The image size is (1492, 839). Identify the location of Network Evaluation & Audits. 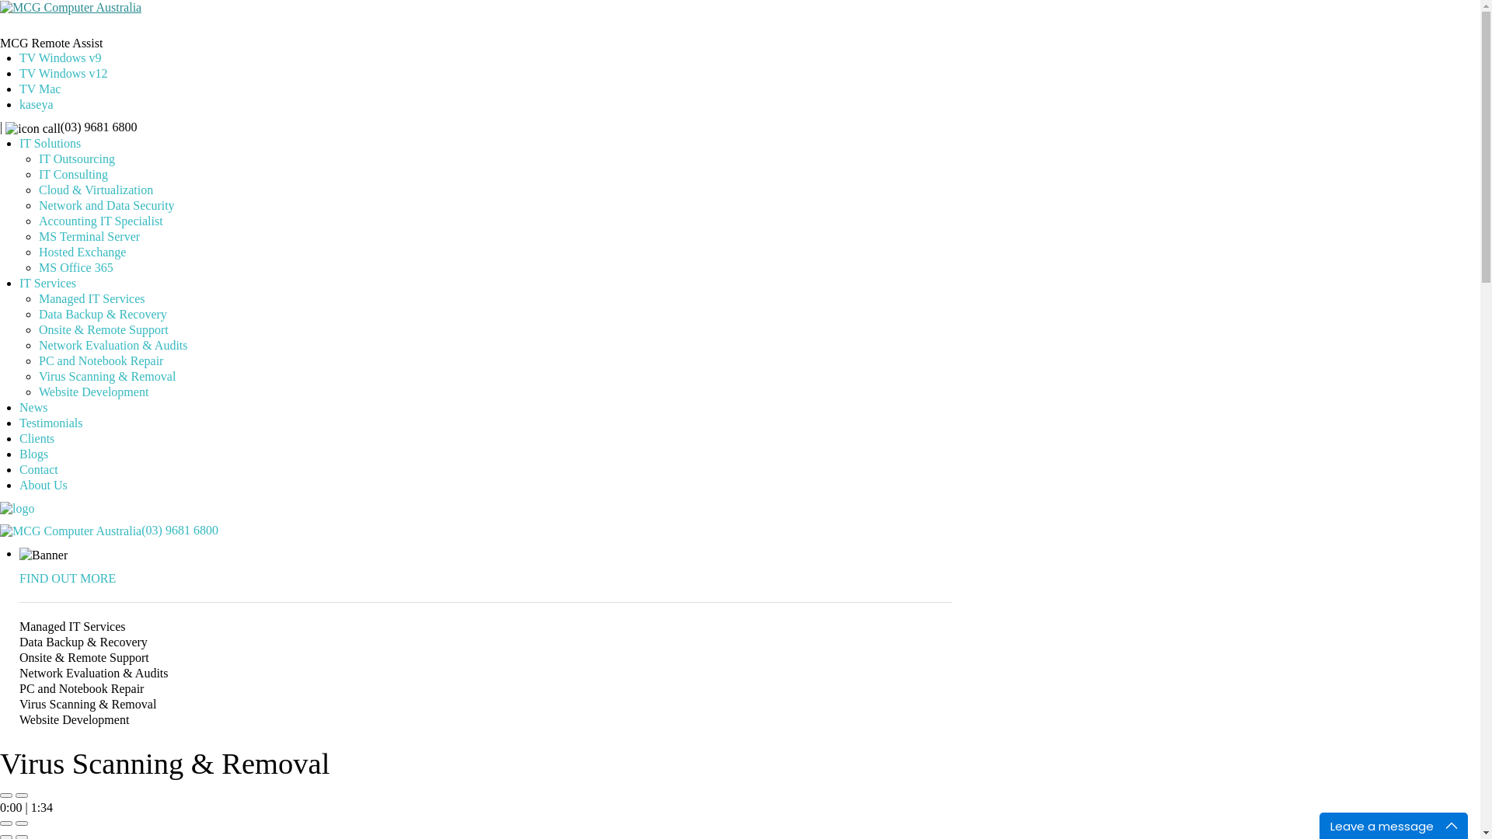
(113, 345).